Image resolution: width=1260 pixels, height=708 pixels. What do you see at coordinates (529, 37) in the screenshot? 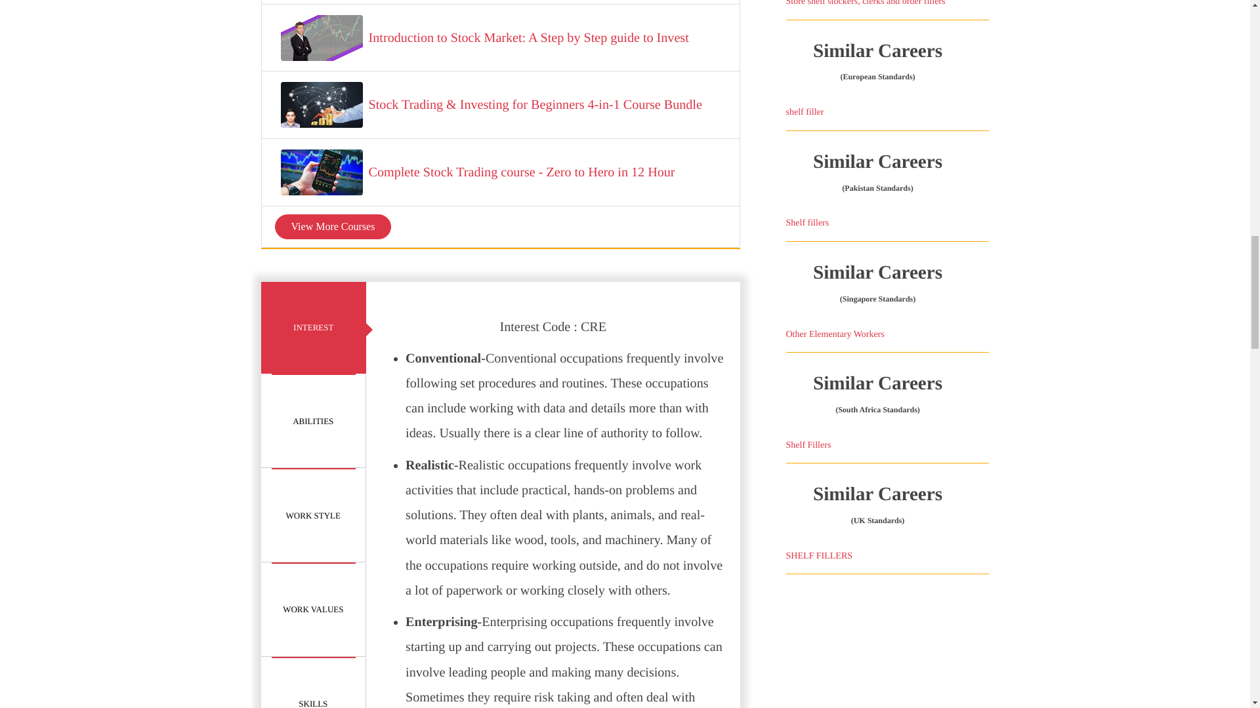
I see `Introduction to Stock Market: A Step by Step guide to Invest` at bounding box center [529, 37].